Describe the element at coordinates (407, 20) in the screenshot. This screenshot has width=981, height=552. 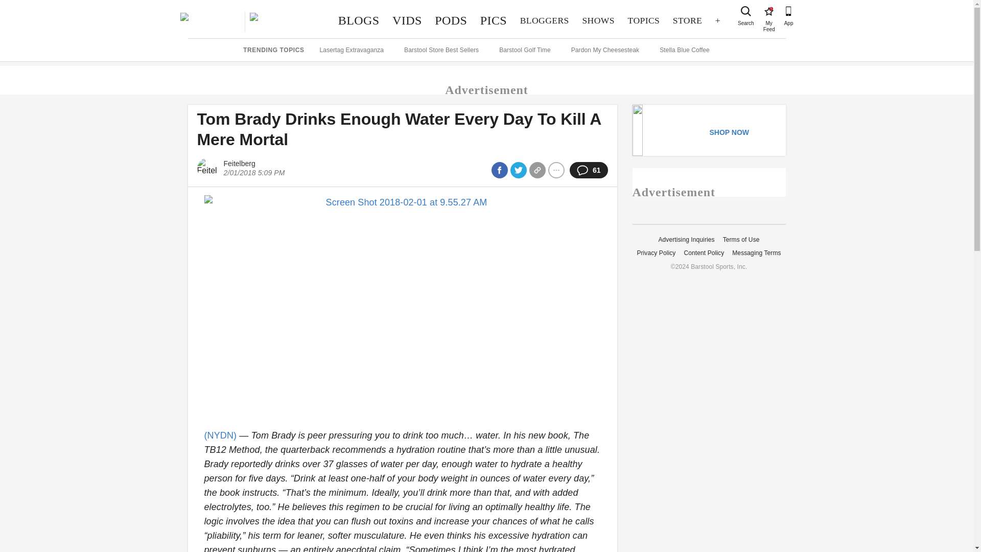
I see `VIDS` at that location.